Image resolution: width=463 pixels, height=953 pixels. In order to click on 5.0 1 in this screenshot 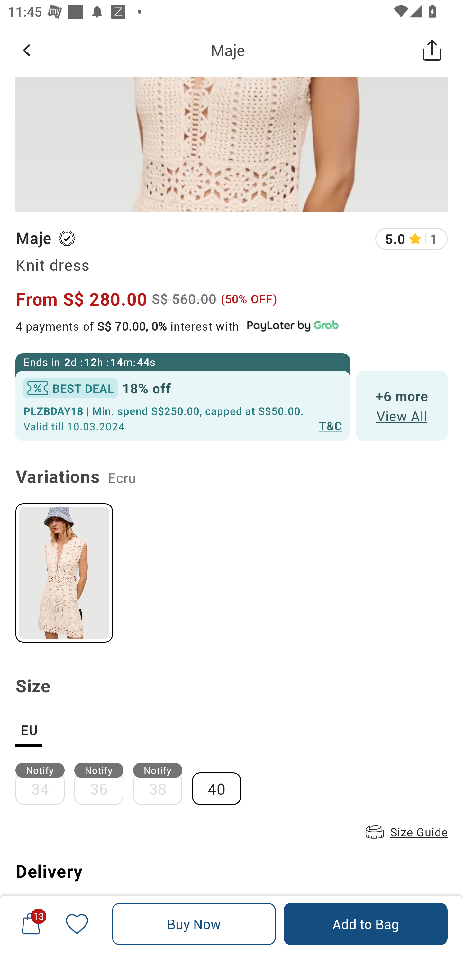, I will do `click(411, 239)`.